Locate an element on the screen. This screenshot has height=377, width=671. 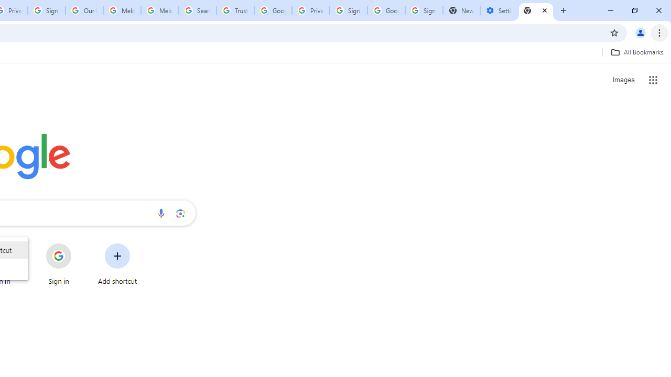
Google Ads - Sign in is located at coordinates (273, 10).